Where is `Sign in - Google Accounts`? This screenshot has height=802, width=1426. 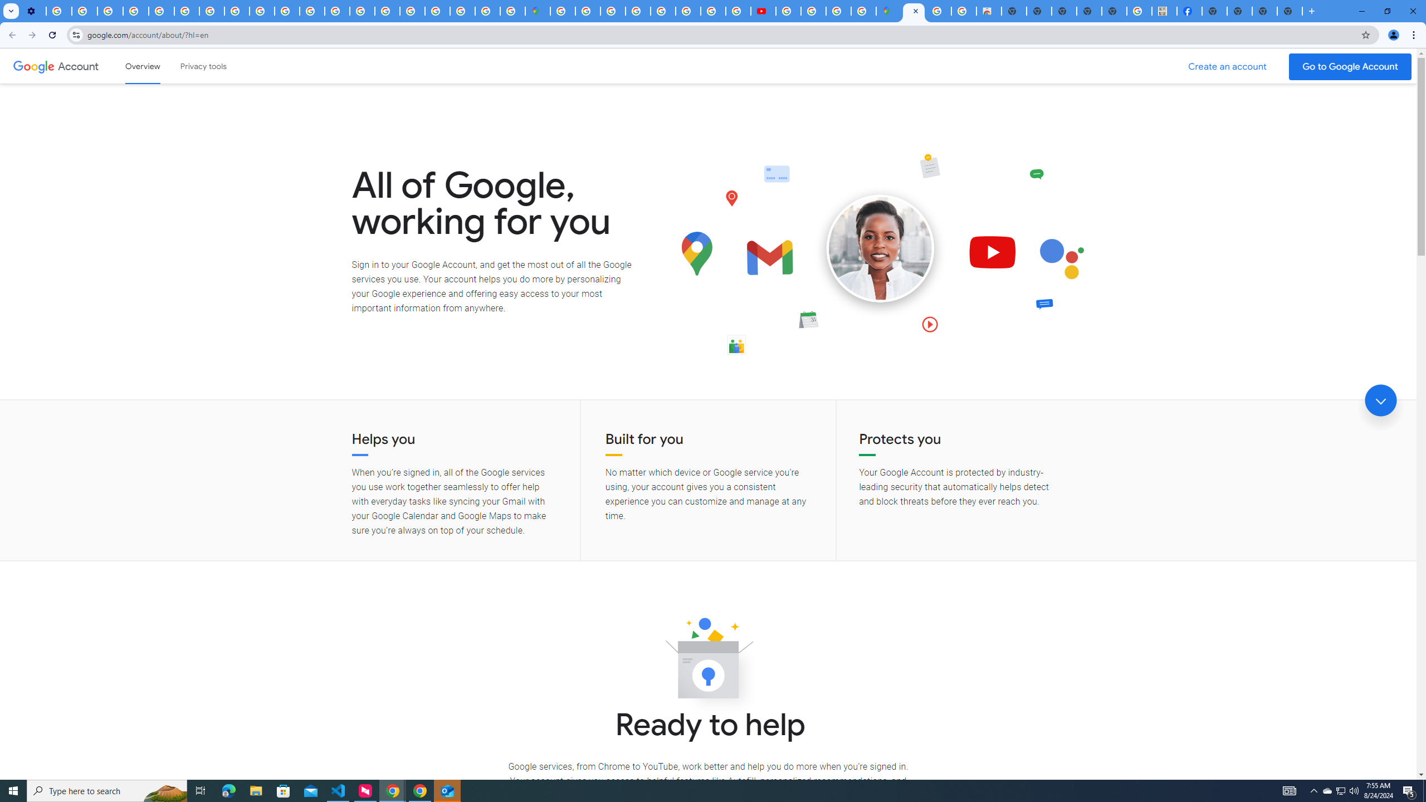 Sign in - Google Accounts is located at coordinates (438, 11).